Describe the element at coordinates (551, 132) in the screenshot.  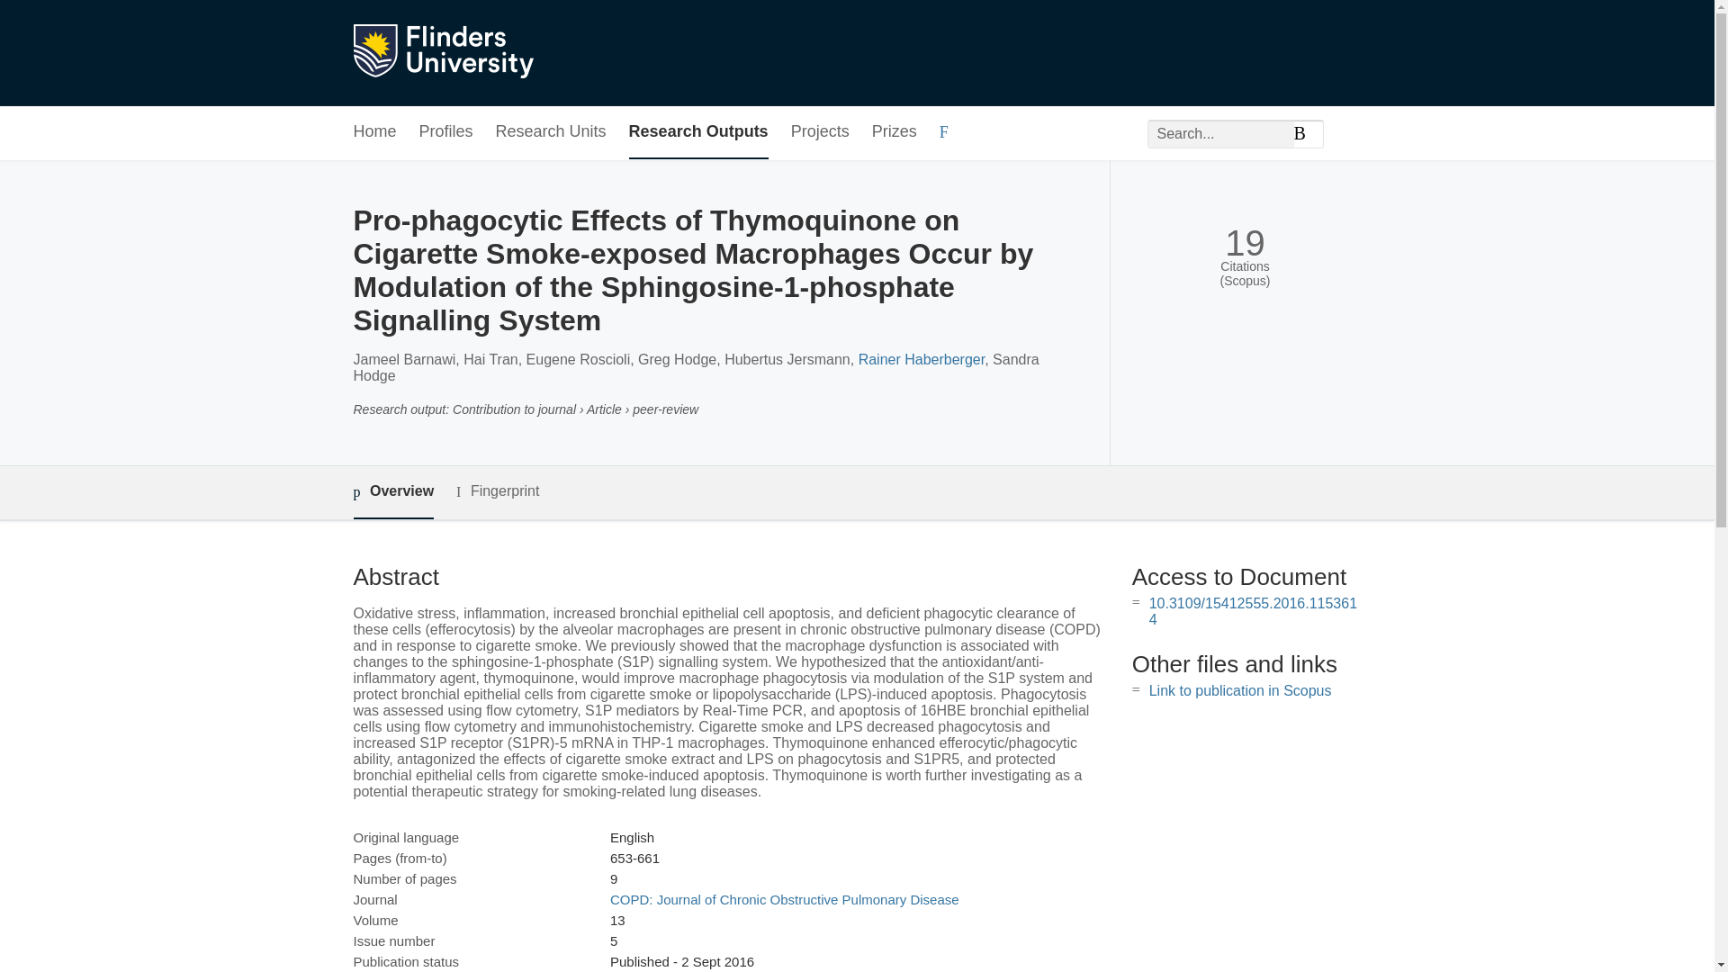
I see `Research Units` at that location.